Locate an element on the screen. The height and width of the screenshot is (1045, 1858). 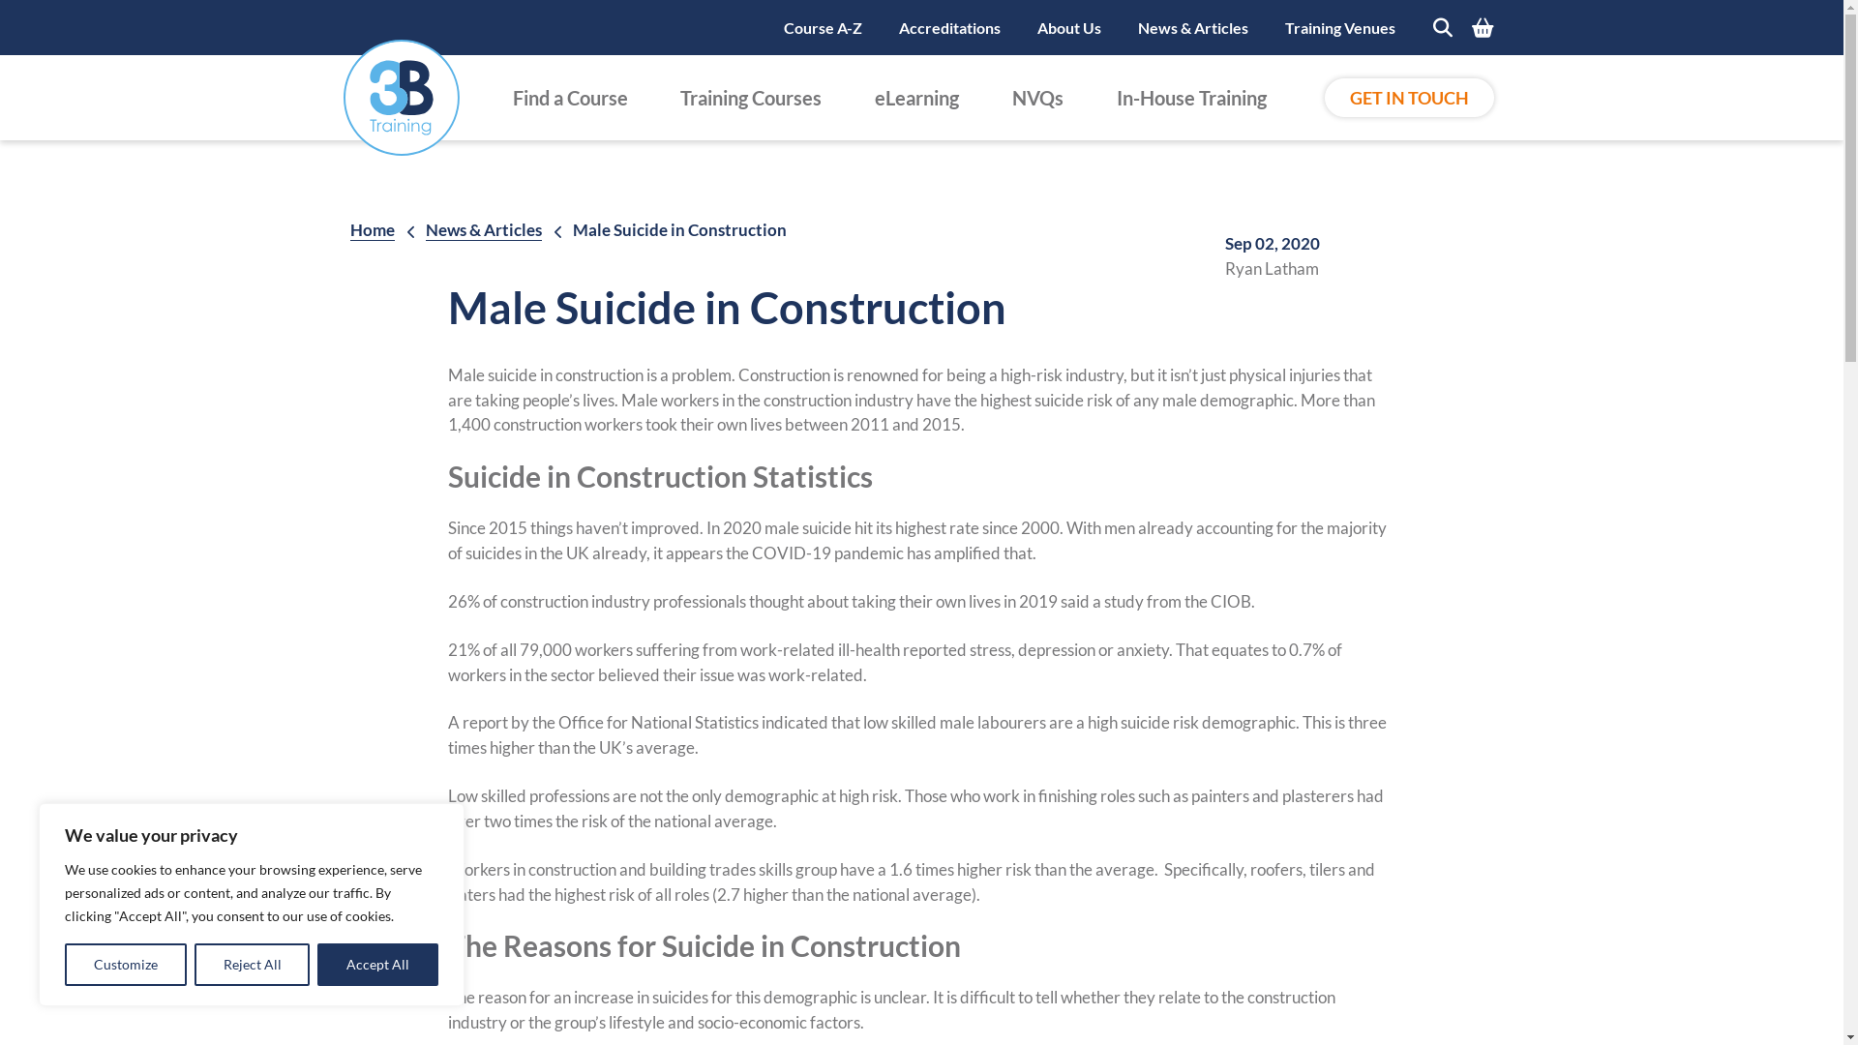
Training Courses is located at coordinates (751, 98).